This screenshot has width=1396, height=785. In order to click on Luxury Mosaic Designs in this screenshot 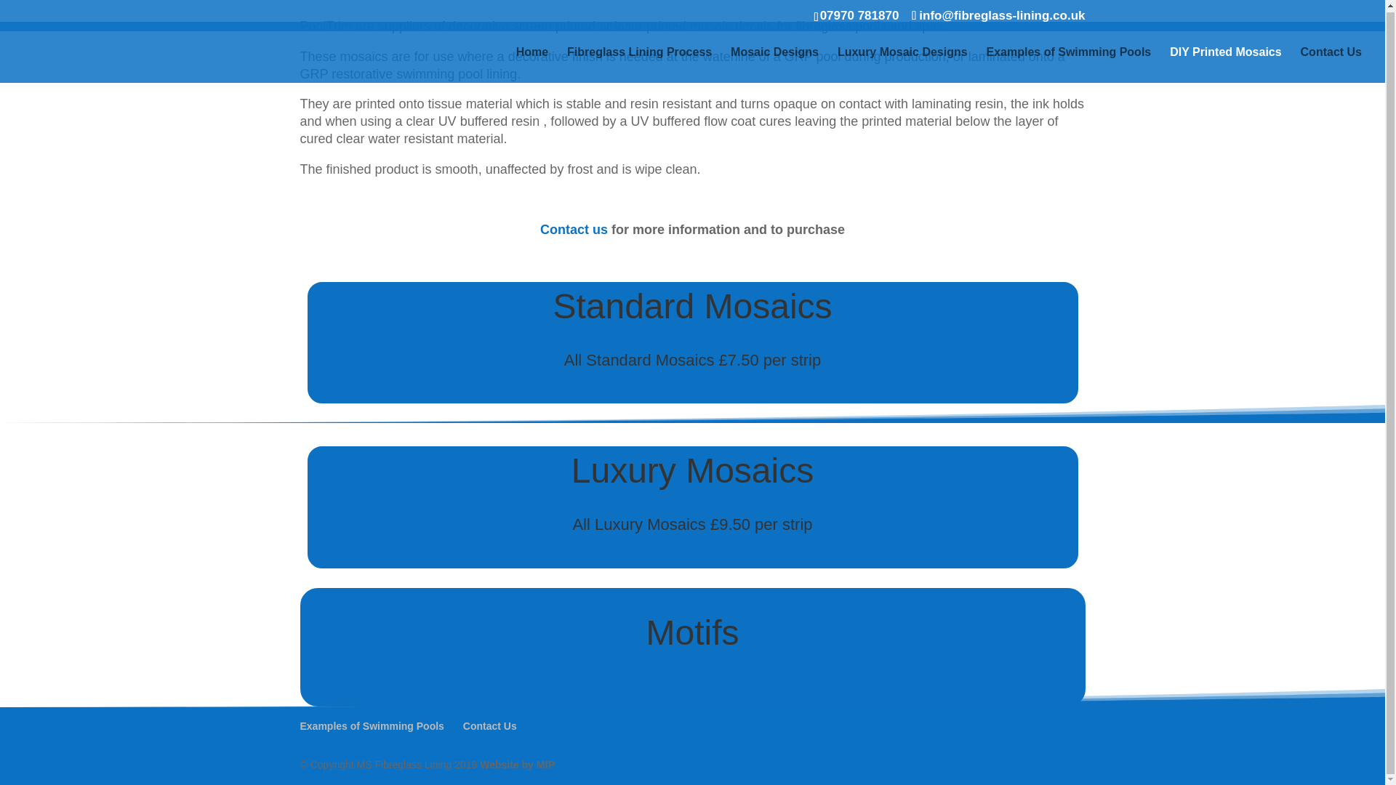, I will do `click(902, 63)`.